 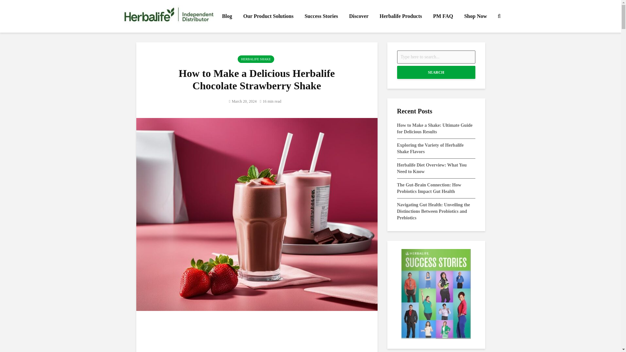 What do you see at coordinates (321, 16) in the screenshot?
I see `Success Stories` at bounding box center [321, 16].